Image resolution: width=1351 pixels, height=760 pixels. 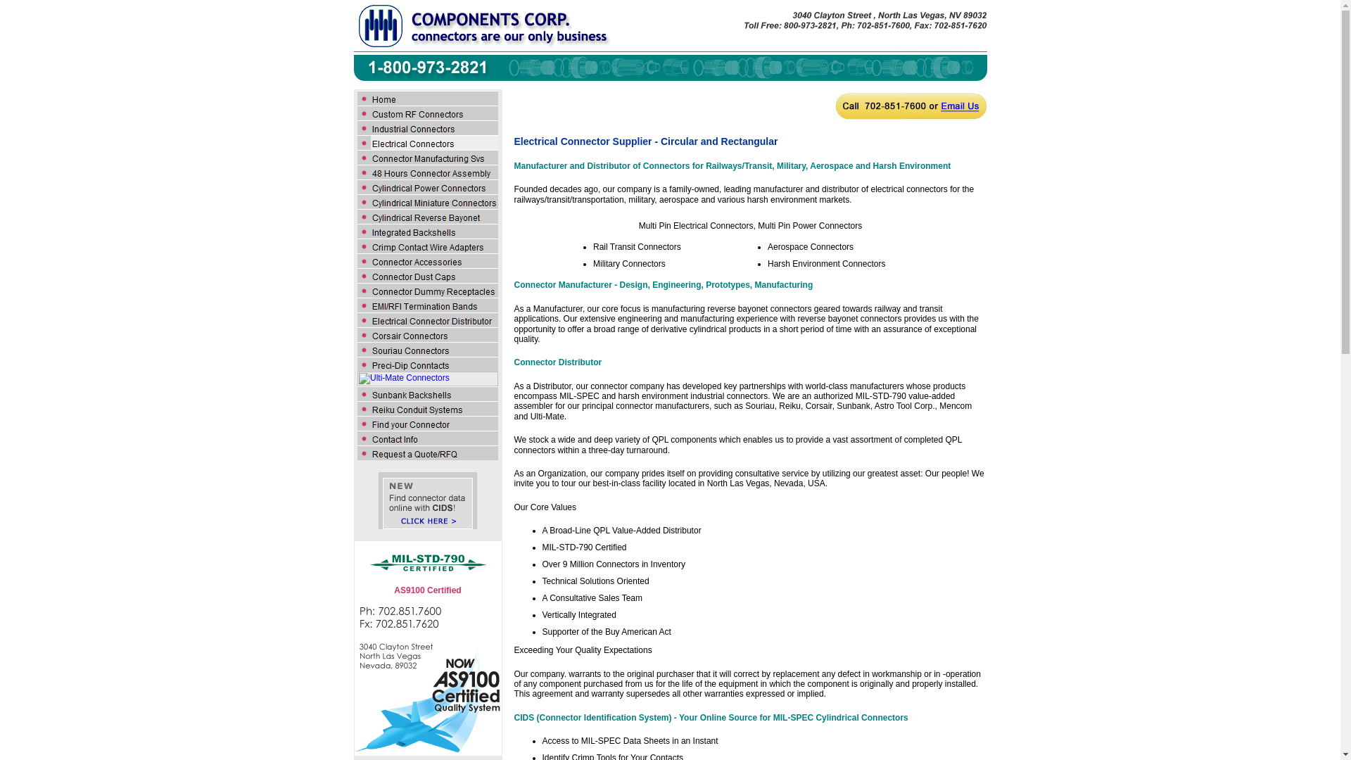 I want to click on Electrical Connectors, so click(x=428, y=142).